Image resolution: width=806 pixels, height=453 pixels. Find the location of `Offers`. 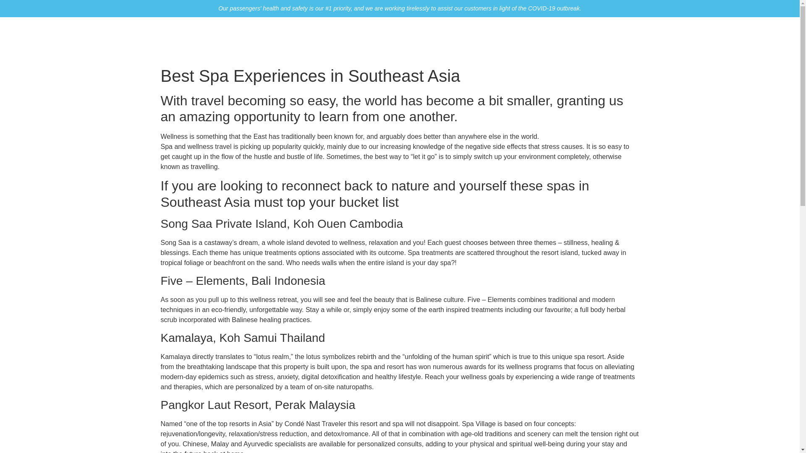

Offers is located at coordinates (545, 39).